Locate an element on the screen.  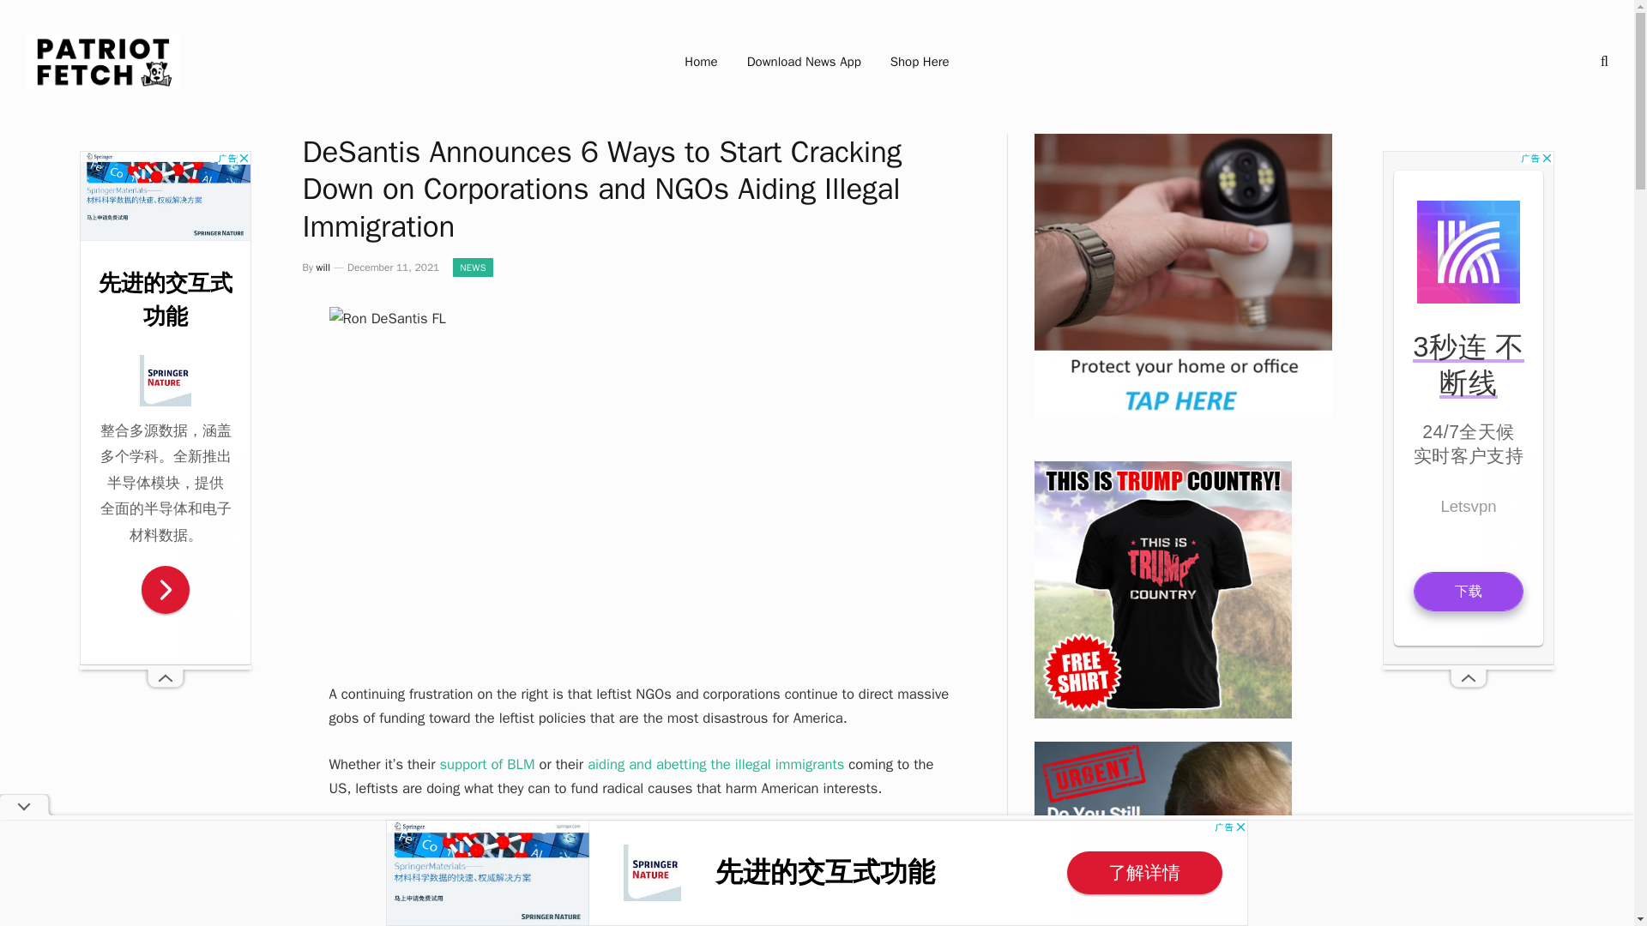
Posts by will is located at coordinates (323, 267).